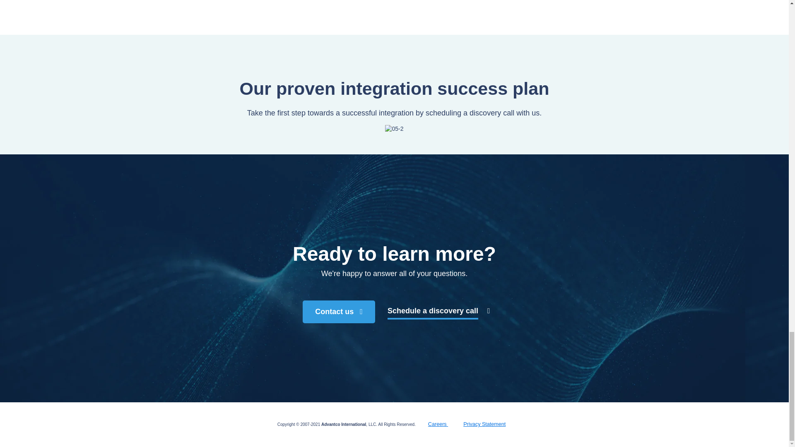 This screenshot has height=447, width=795. What do you see at coordinates (339, 311) in the screenshot?
I see `Contact us` at bounding box center [339, 311].